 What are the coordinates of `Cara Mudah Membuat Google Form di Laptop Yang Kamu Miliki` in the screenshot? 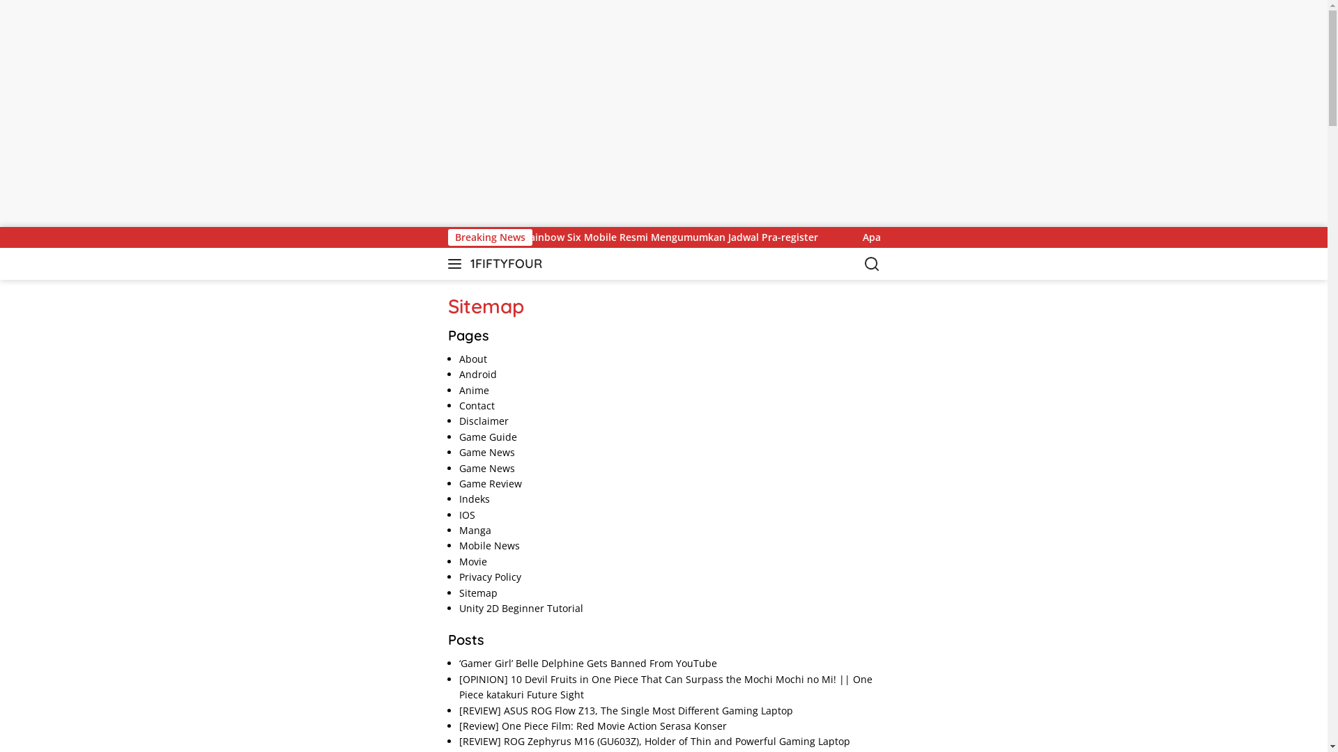 It's located at (695, 237).